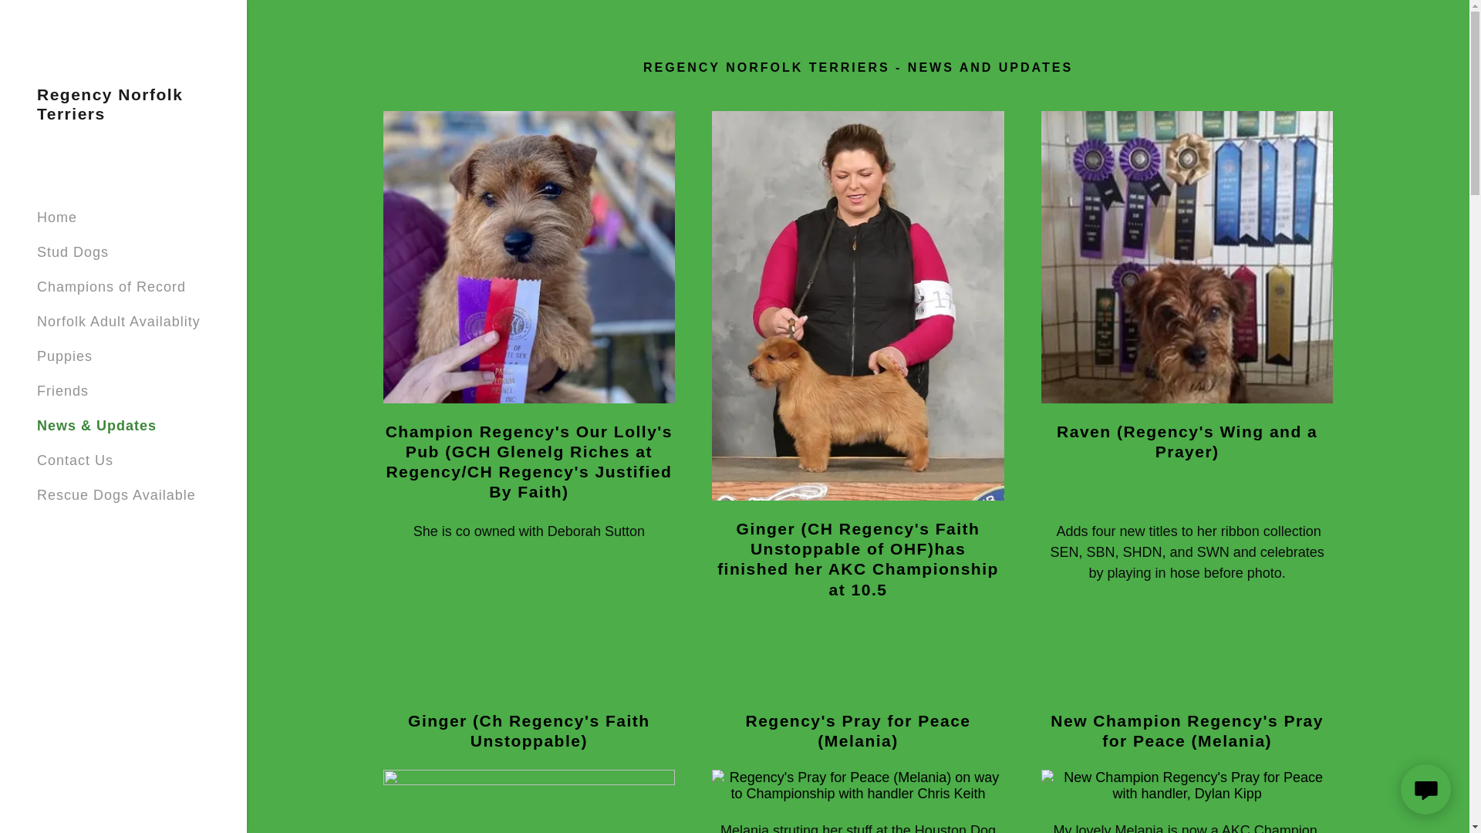 The height and width of the screenshot is (833, 1481). I want to click on Champions of Record, so click(111, 287).